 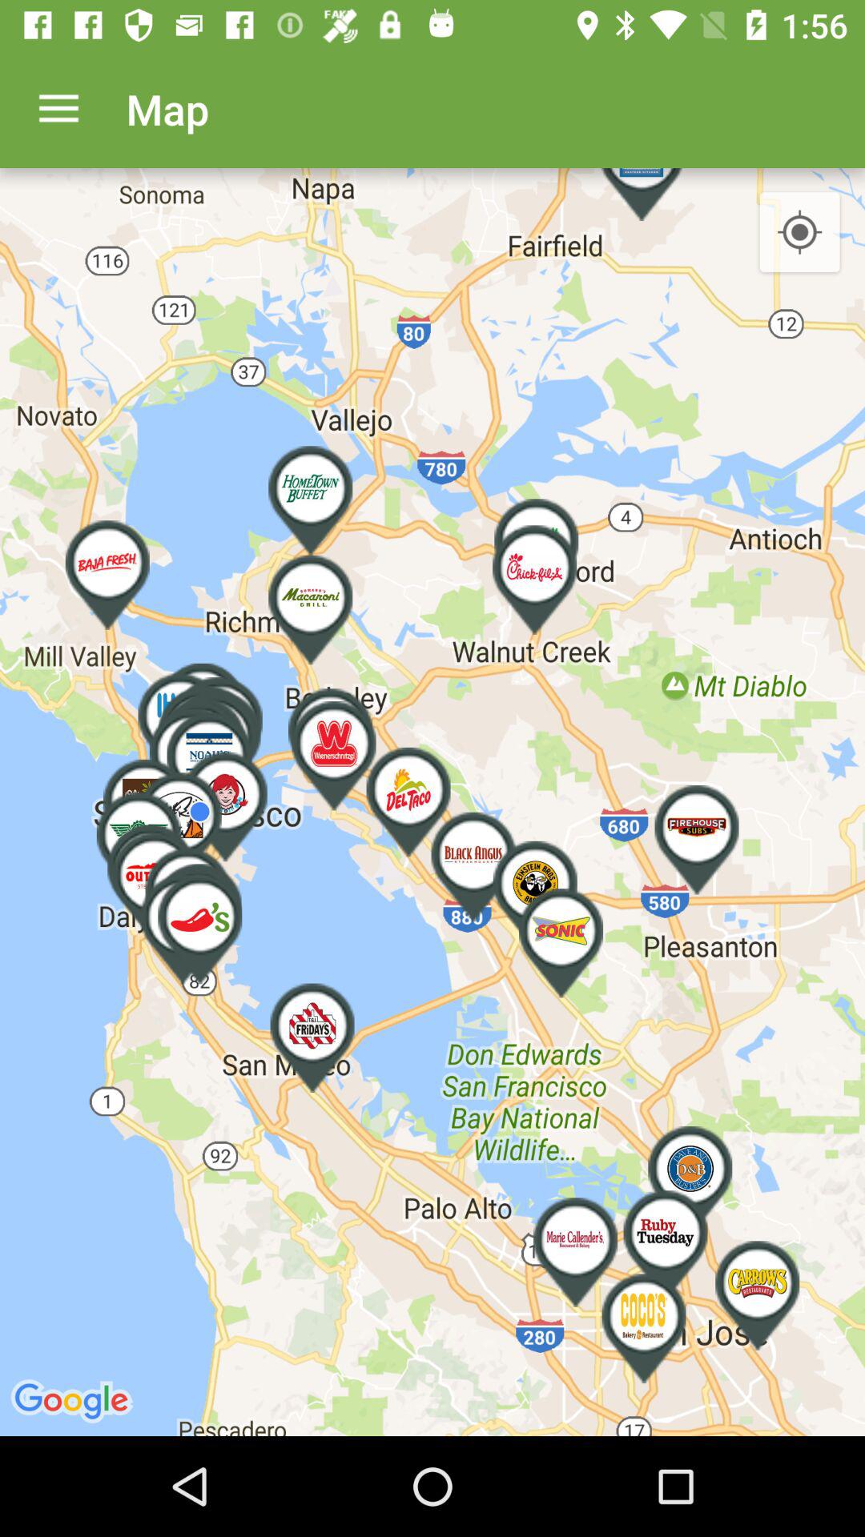 I want to click on turn off item next to map, so click(x=58, y=109).